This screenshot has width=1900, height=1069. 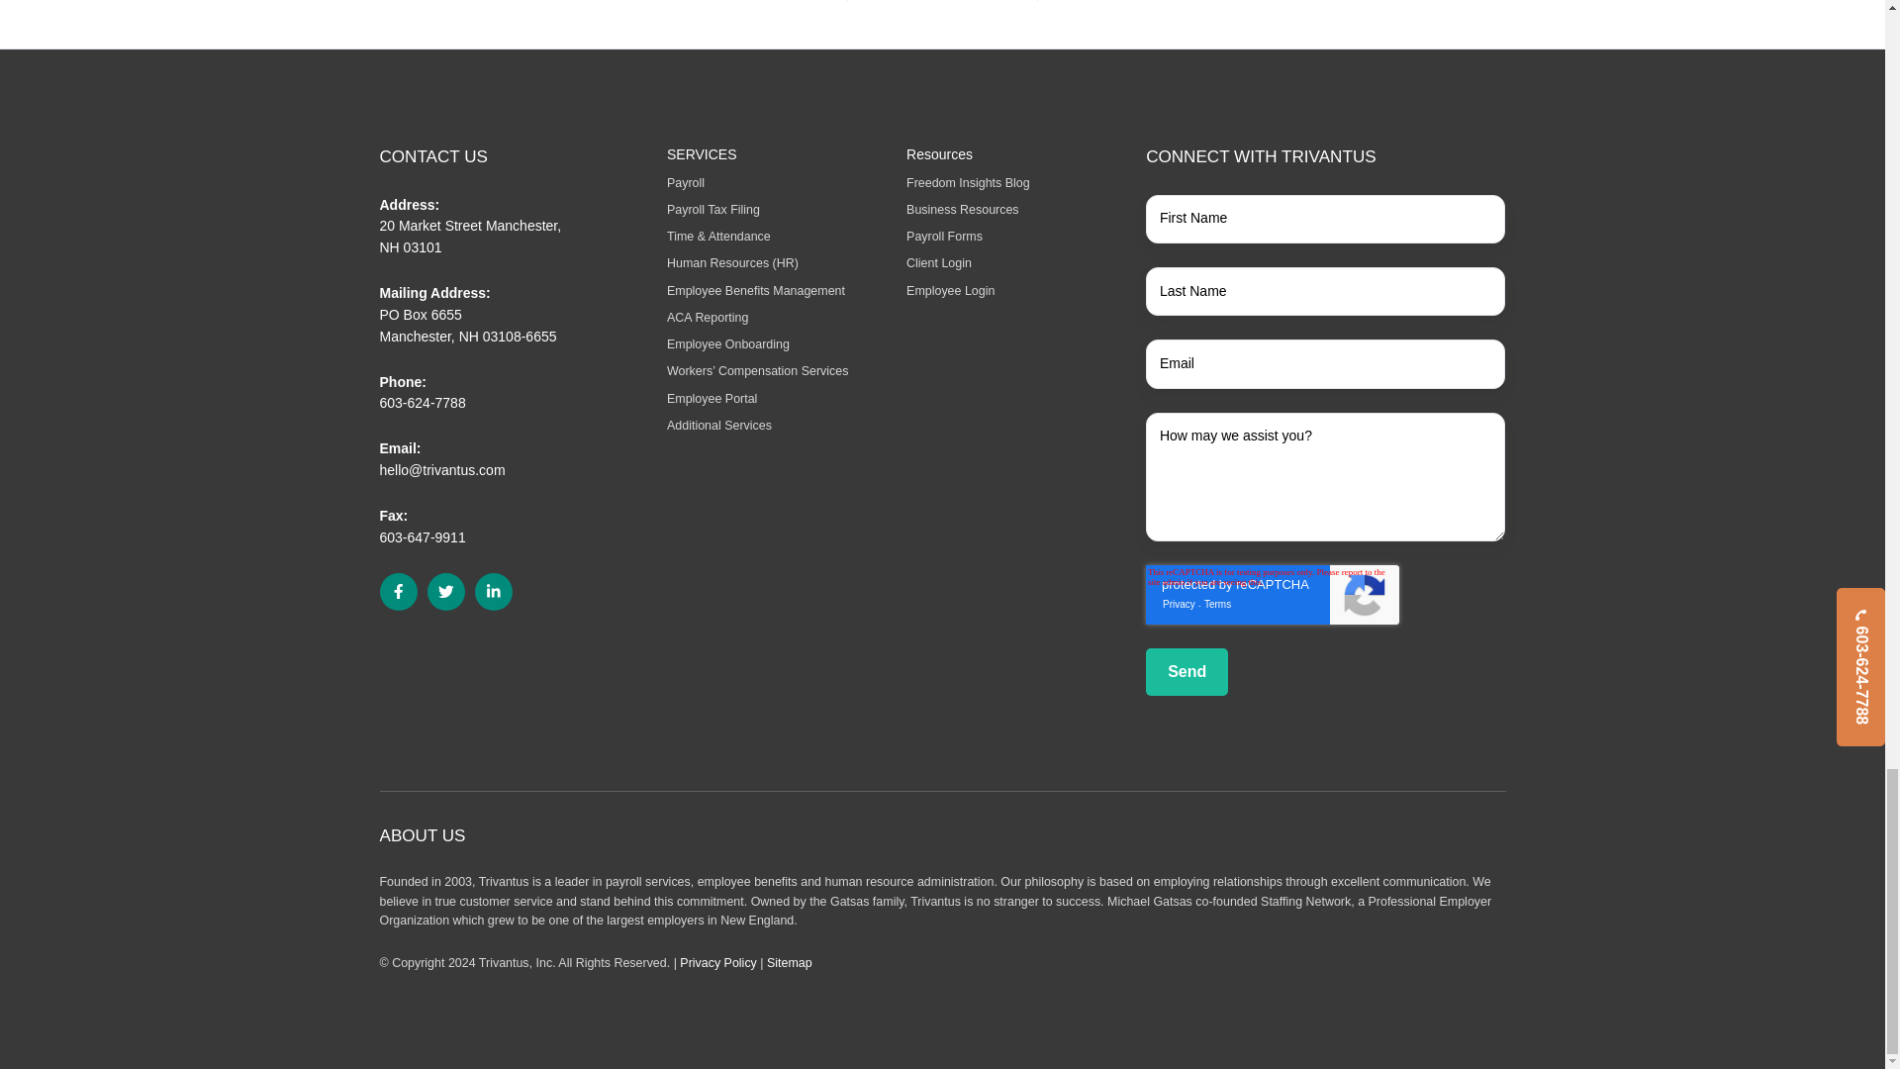 What do you see at coordinates (1272, 594) in the screenshot?
I see `reCAPTCHA` at bounding box center [1272, 594].